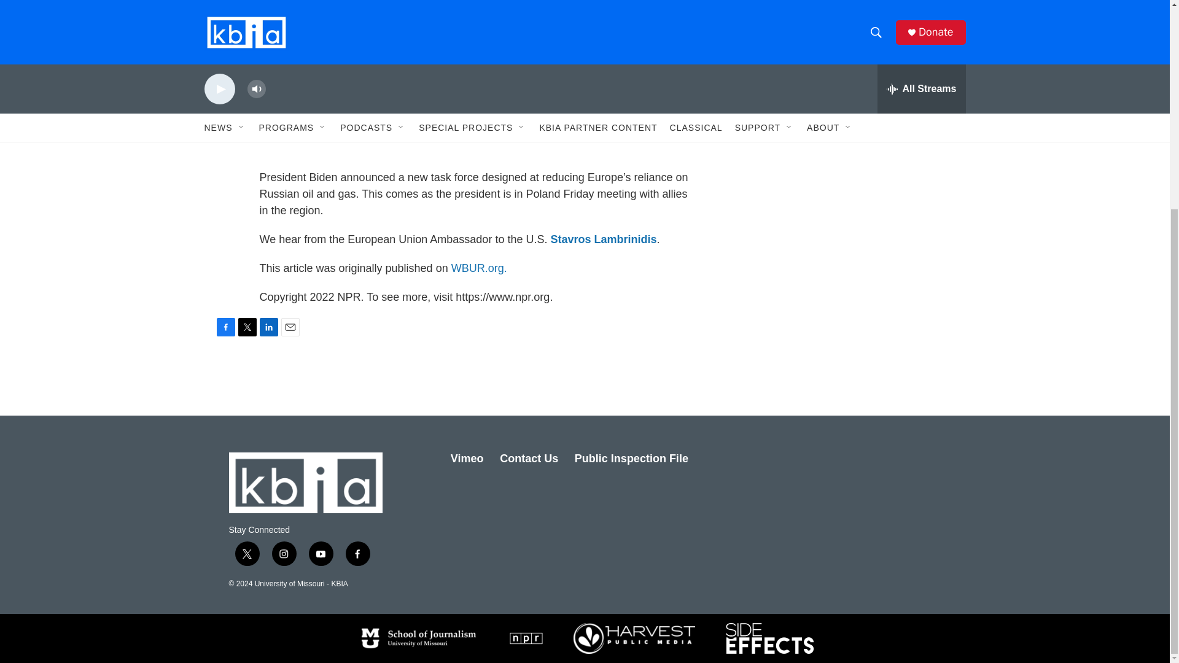  I want to click on 3rd party ad content, so click(860, 136).